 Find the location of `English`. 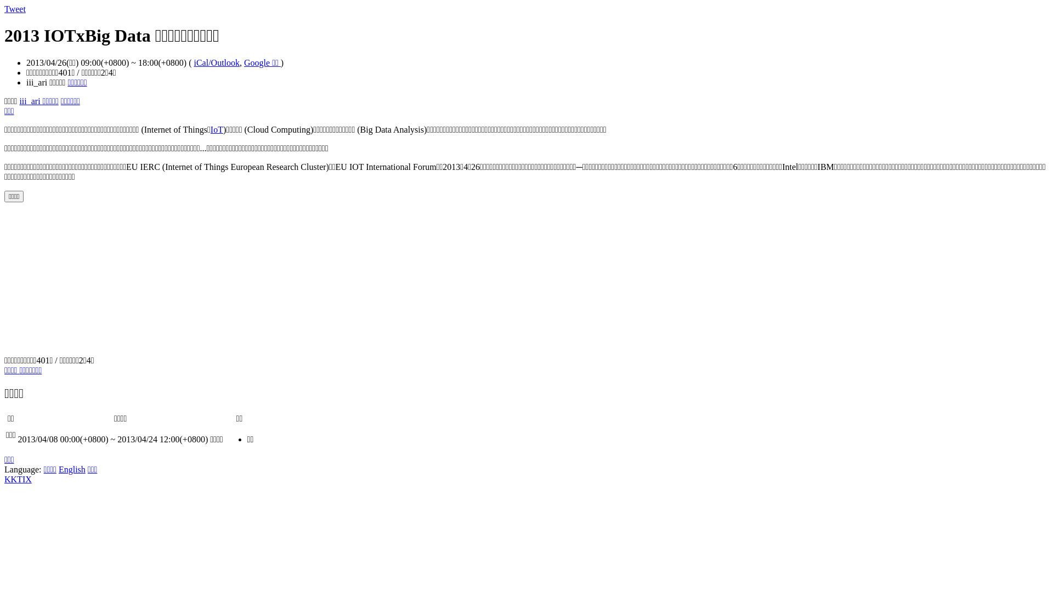

English is located at coordinates (72, 469).